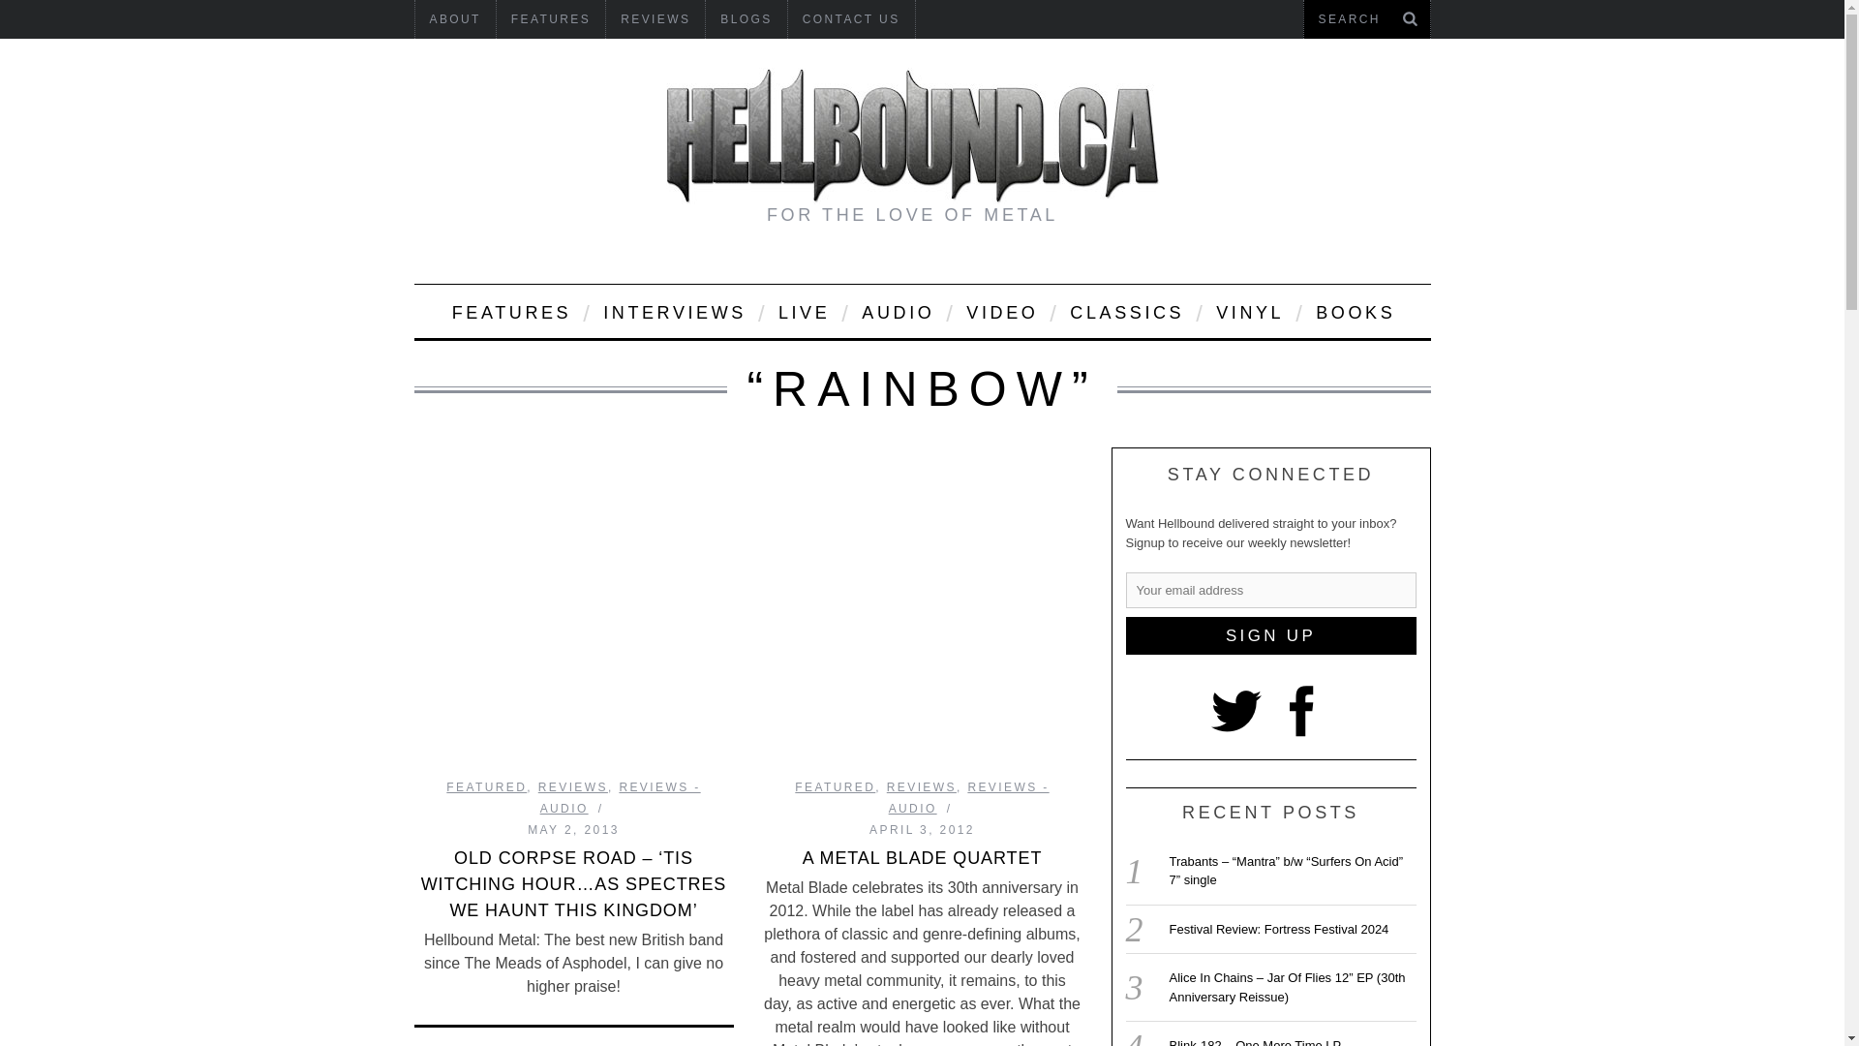 The image size is (1859, 1046). Describe the element at coordinates (509, 310) in the screenshot. I see `FEATURES` at that location.